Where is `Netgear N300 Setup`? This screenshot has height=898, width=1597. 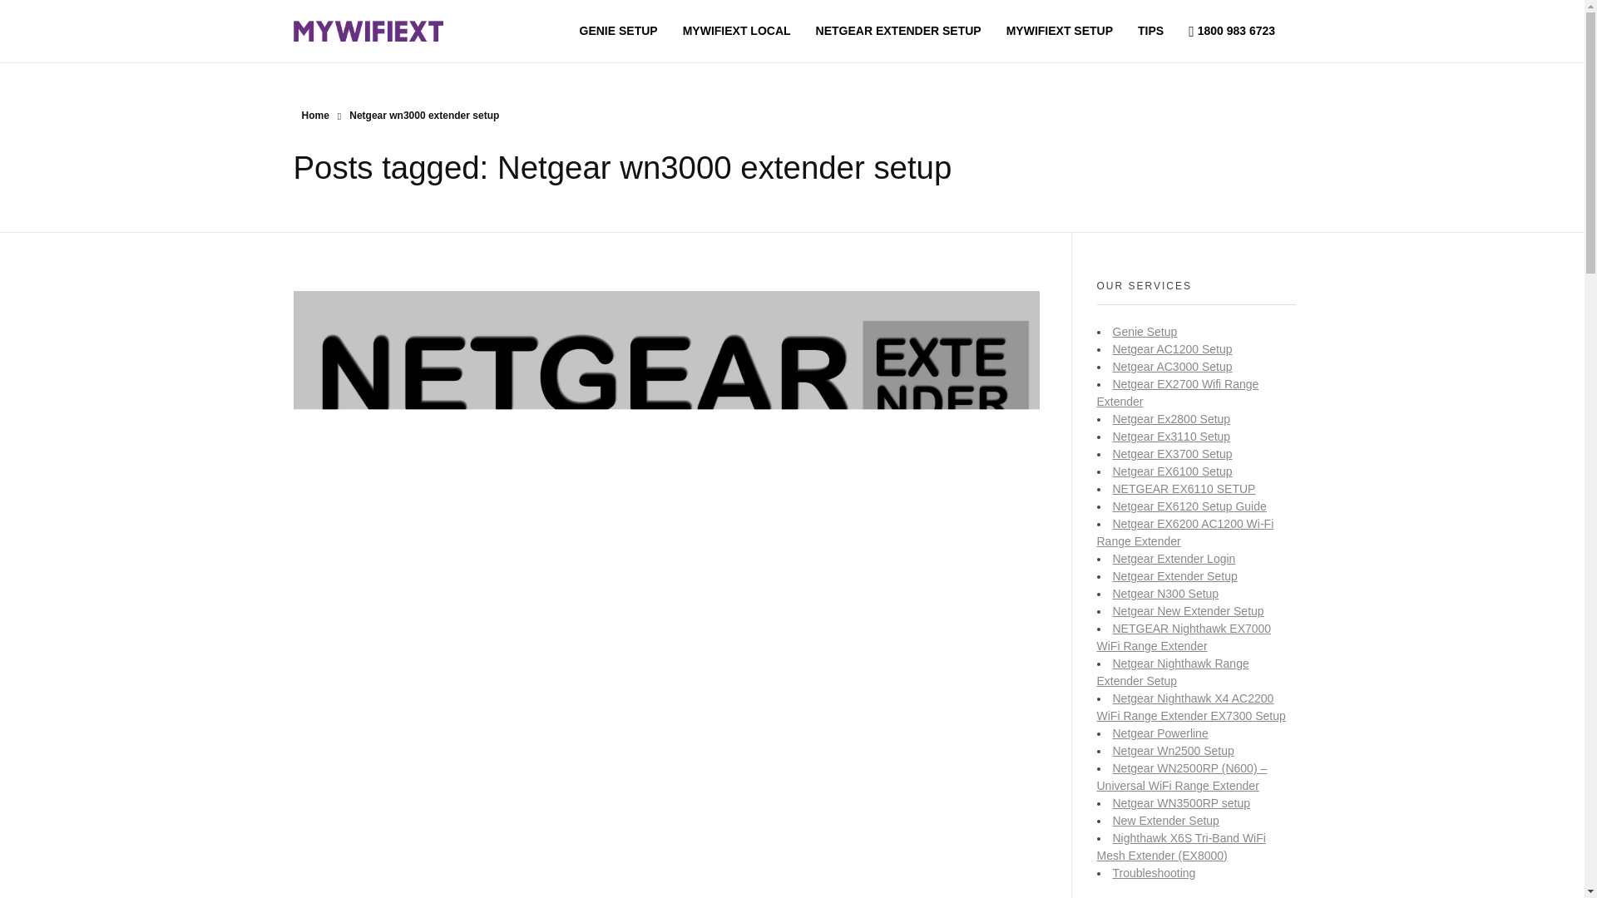 Netgear N300 Setup is located at coordinates (1166, 594).